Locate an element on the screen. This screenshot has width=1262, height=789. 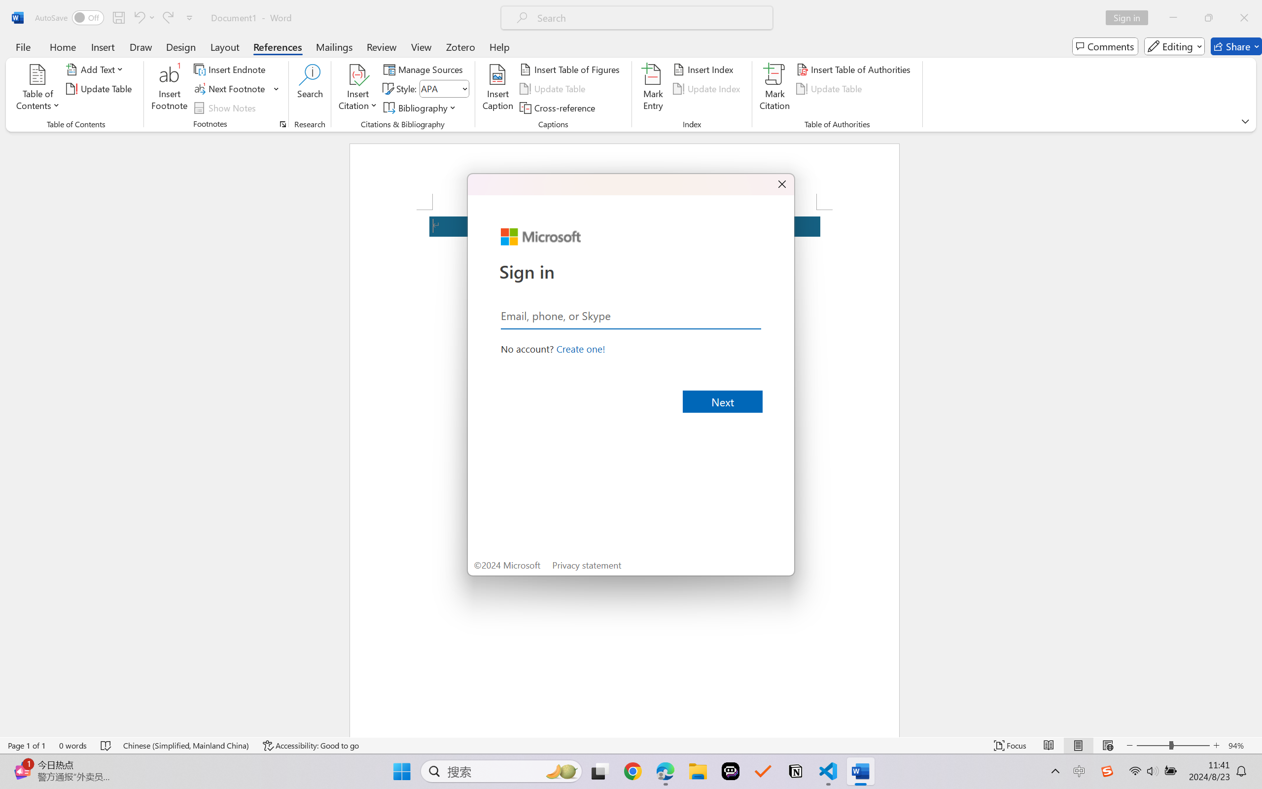
Update Index is located at coordinates (708, 89).